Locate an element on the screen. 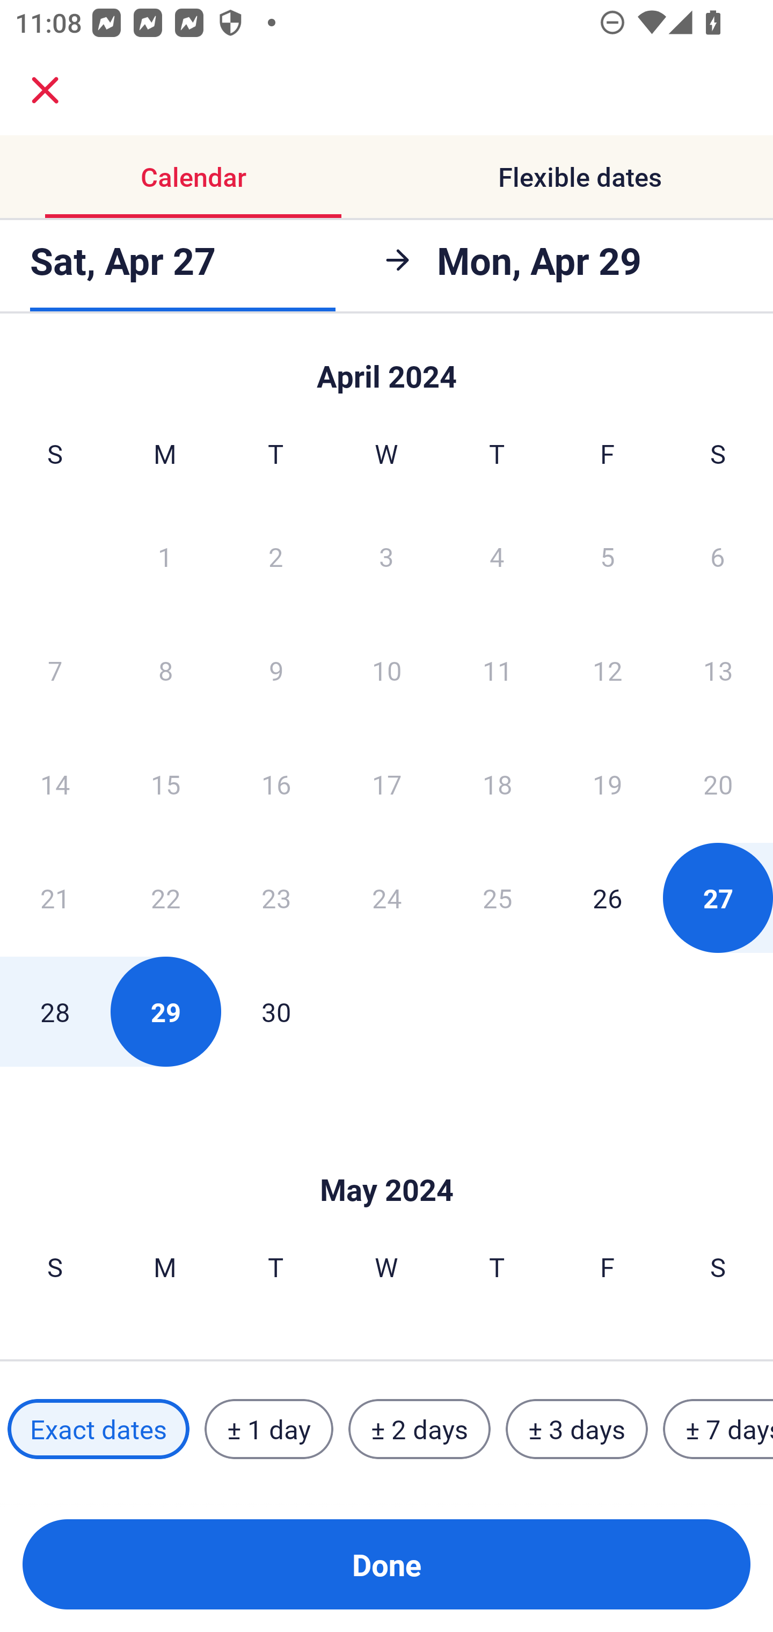  1 Monday, April 1, 2024 is located at coordinates (165, 556).